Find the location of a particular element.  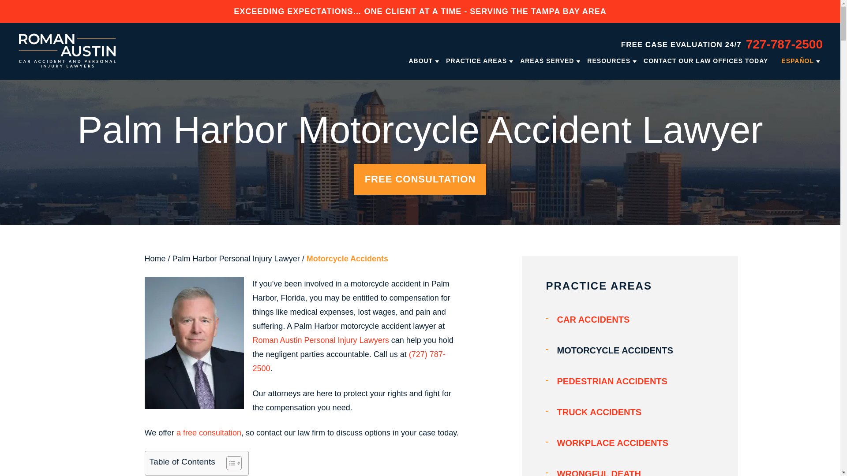

CONTACT OUR LAW OFFICES TODAY is located at coordinates (706, 60).